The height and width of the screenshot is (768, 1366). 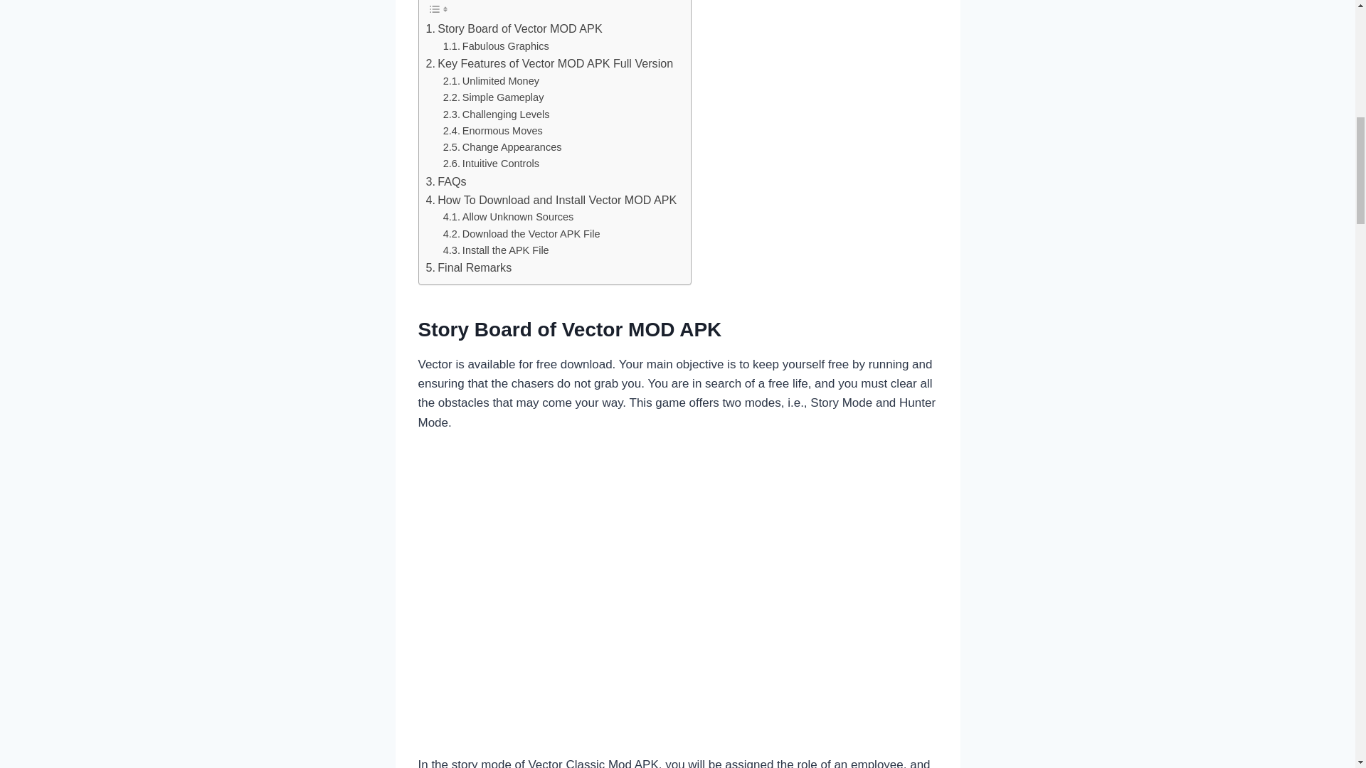 What do you see at coordinates (468, 267) in the screenshot?
I see `Final Remarks` at bounding box center [468, 267].